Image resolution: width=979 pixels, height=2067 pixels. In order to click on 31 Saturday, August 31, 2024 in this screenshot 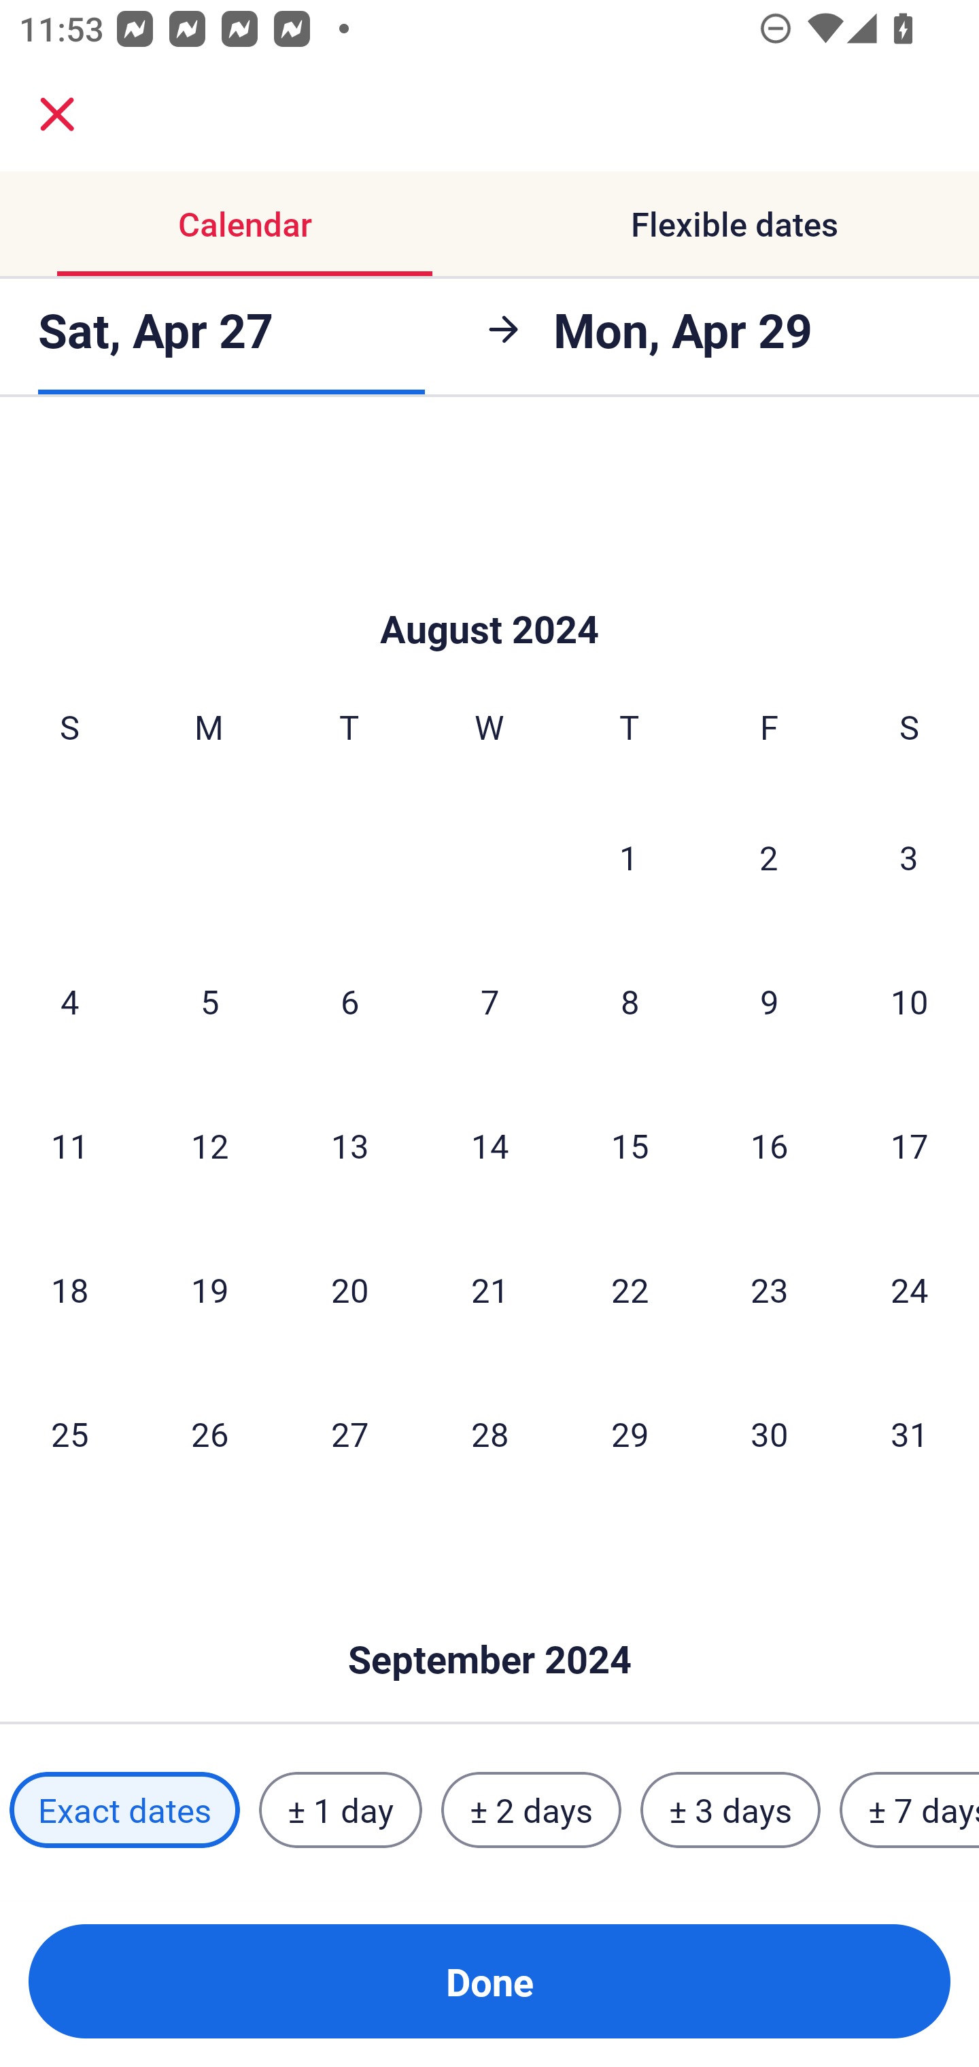, I will do `click(910, 1433)`.